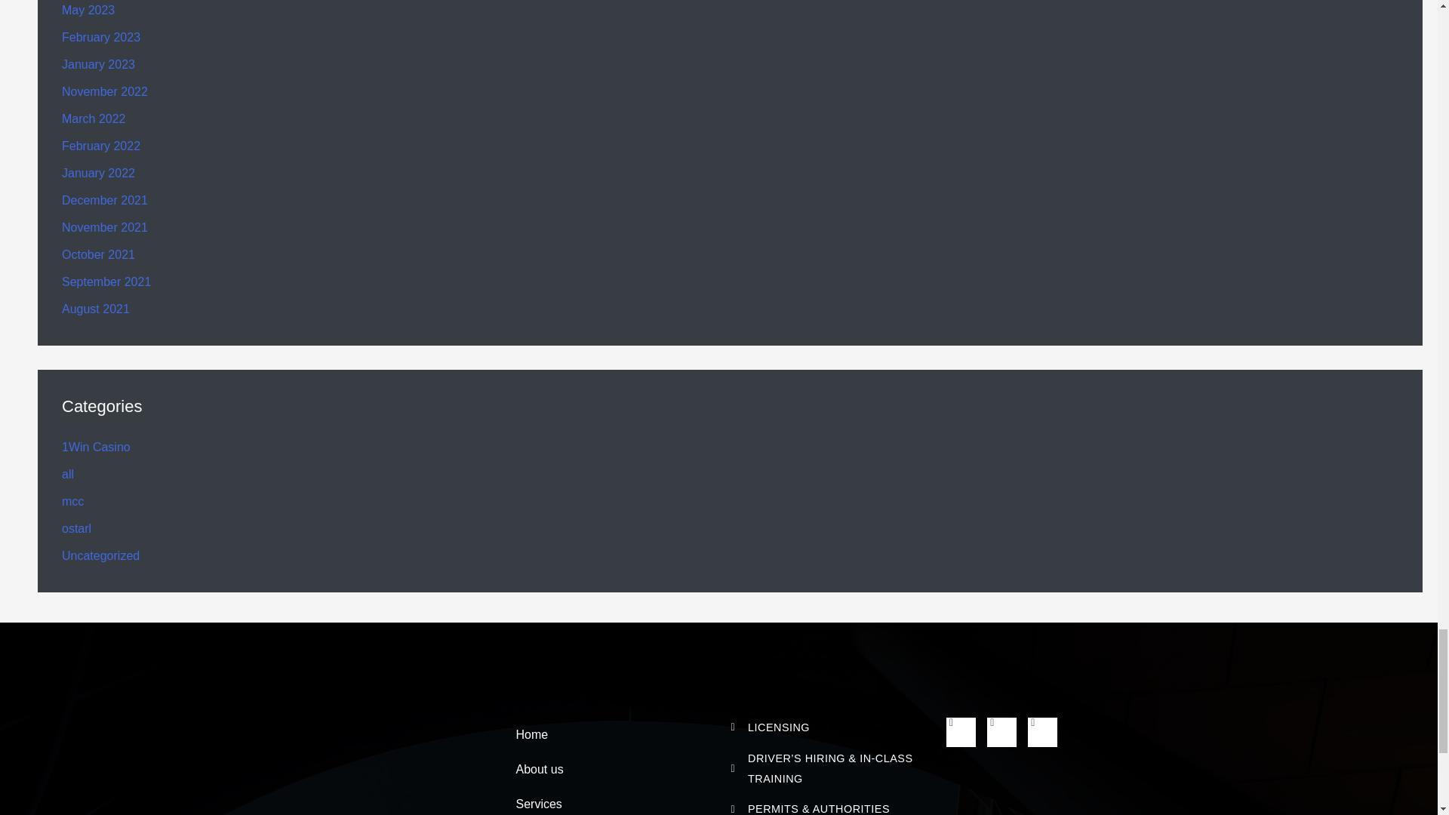 This screenshot has width=1449, height=815. I want to click on February 2023, so click(101, 38).